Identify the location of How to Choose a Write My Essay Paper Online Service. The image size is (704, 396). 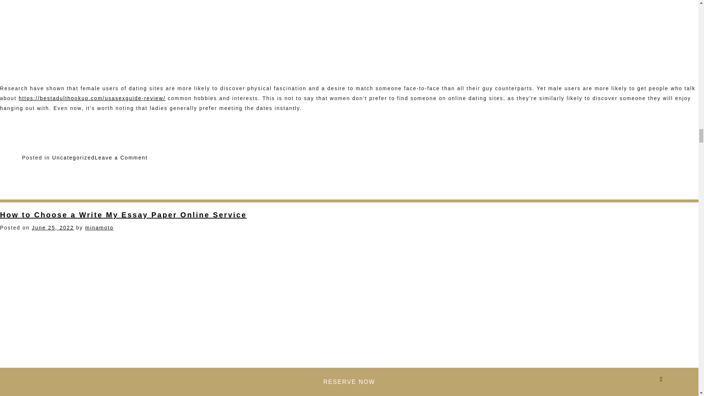
(123, 215).